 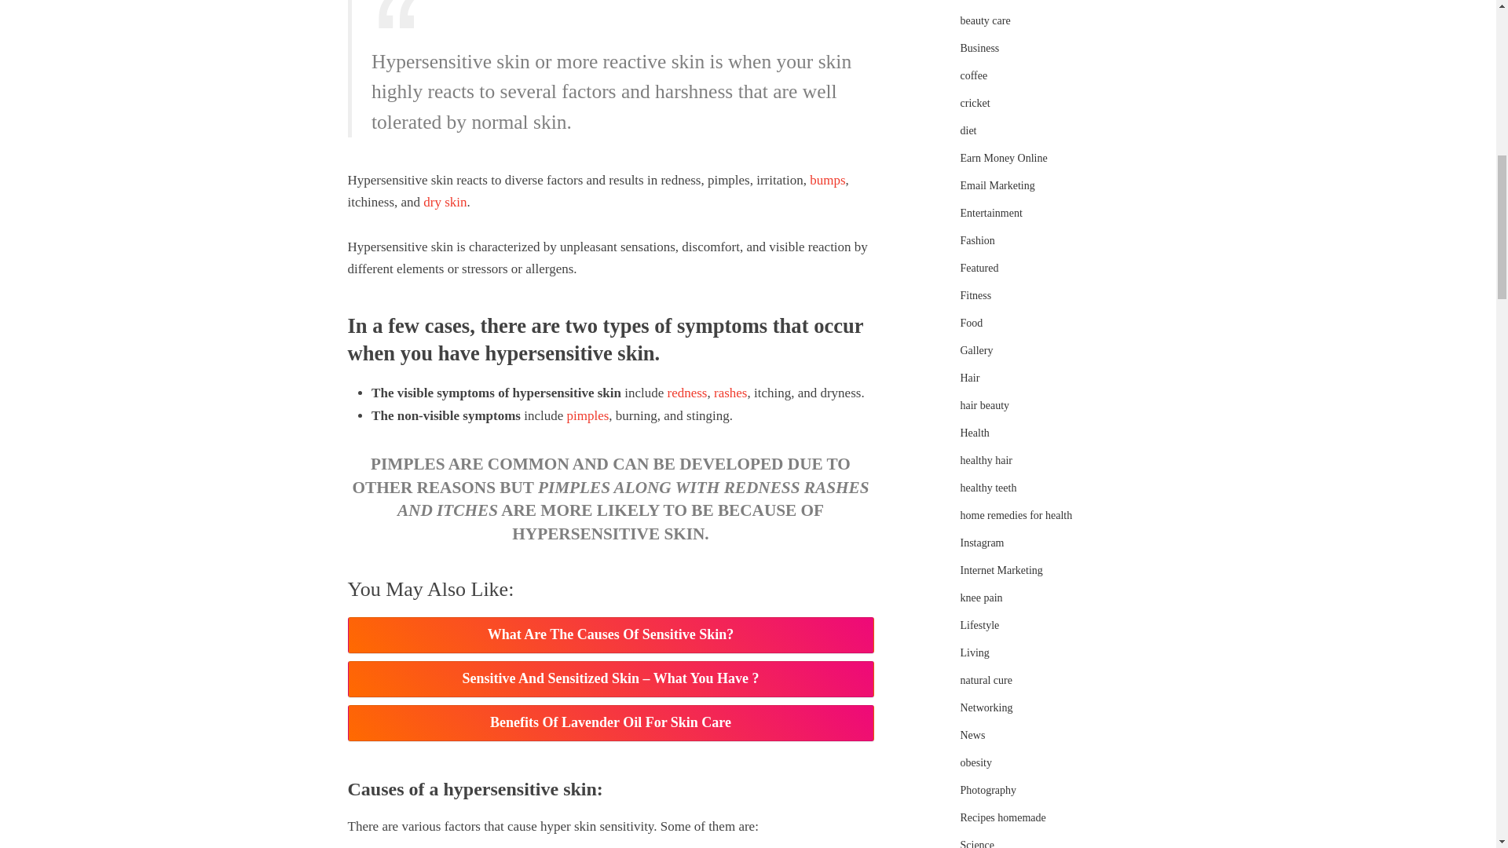 I want to click on What Are The Causes Of Sensitive Skin?, so click(x=609, y=634).